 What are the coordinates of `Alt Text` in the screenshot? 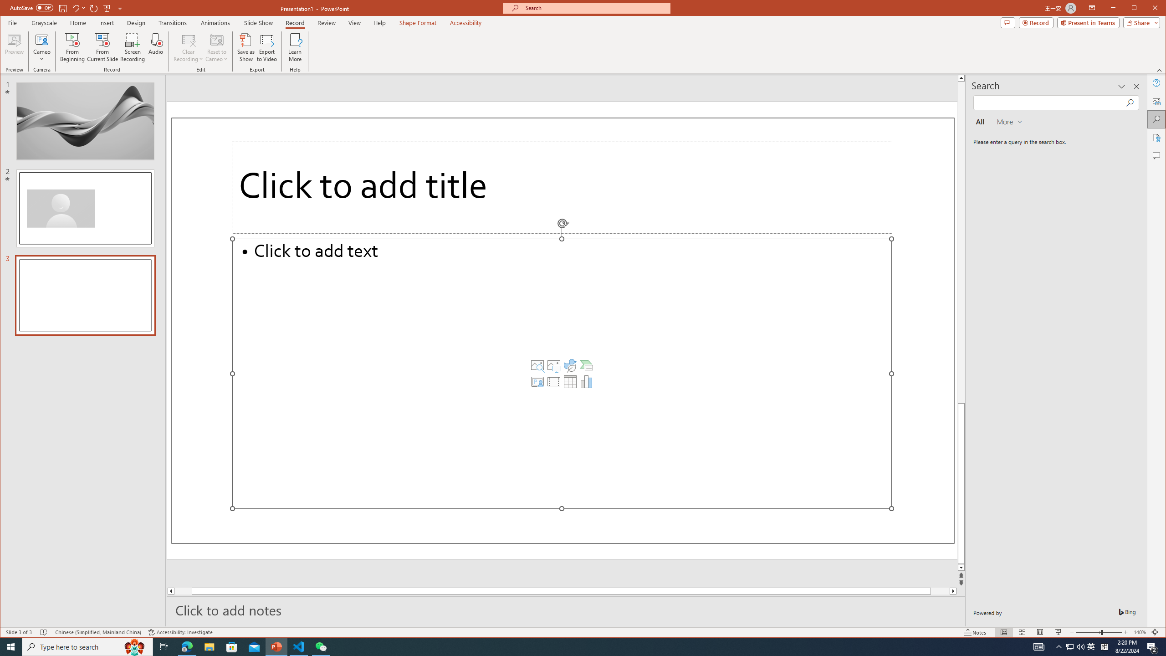 It's located at (1157, 101).